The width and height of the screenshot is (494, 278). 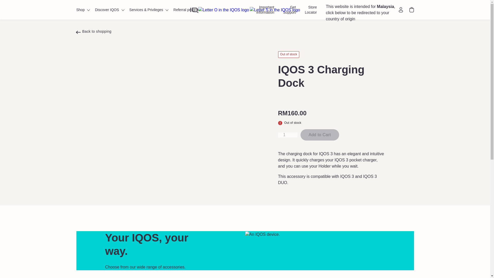 I want to click on iQOS Home, so click(x=245, y=10).